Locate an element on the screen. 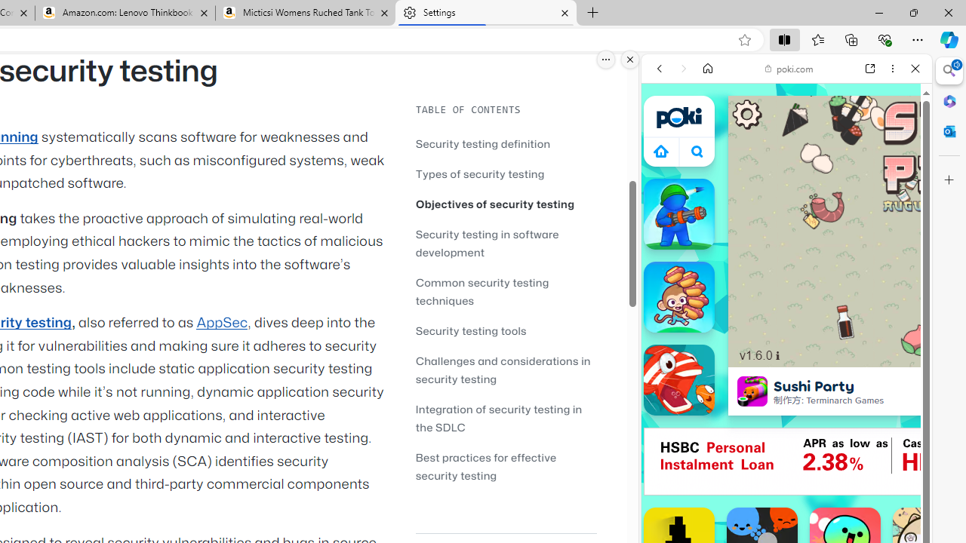 The height and width of the screenshot is (543, 966). War Master War Master is located at coordinates (679, 214).